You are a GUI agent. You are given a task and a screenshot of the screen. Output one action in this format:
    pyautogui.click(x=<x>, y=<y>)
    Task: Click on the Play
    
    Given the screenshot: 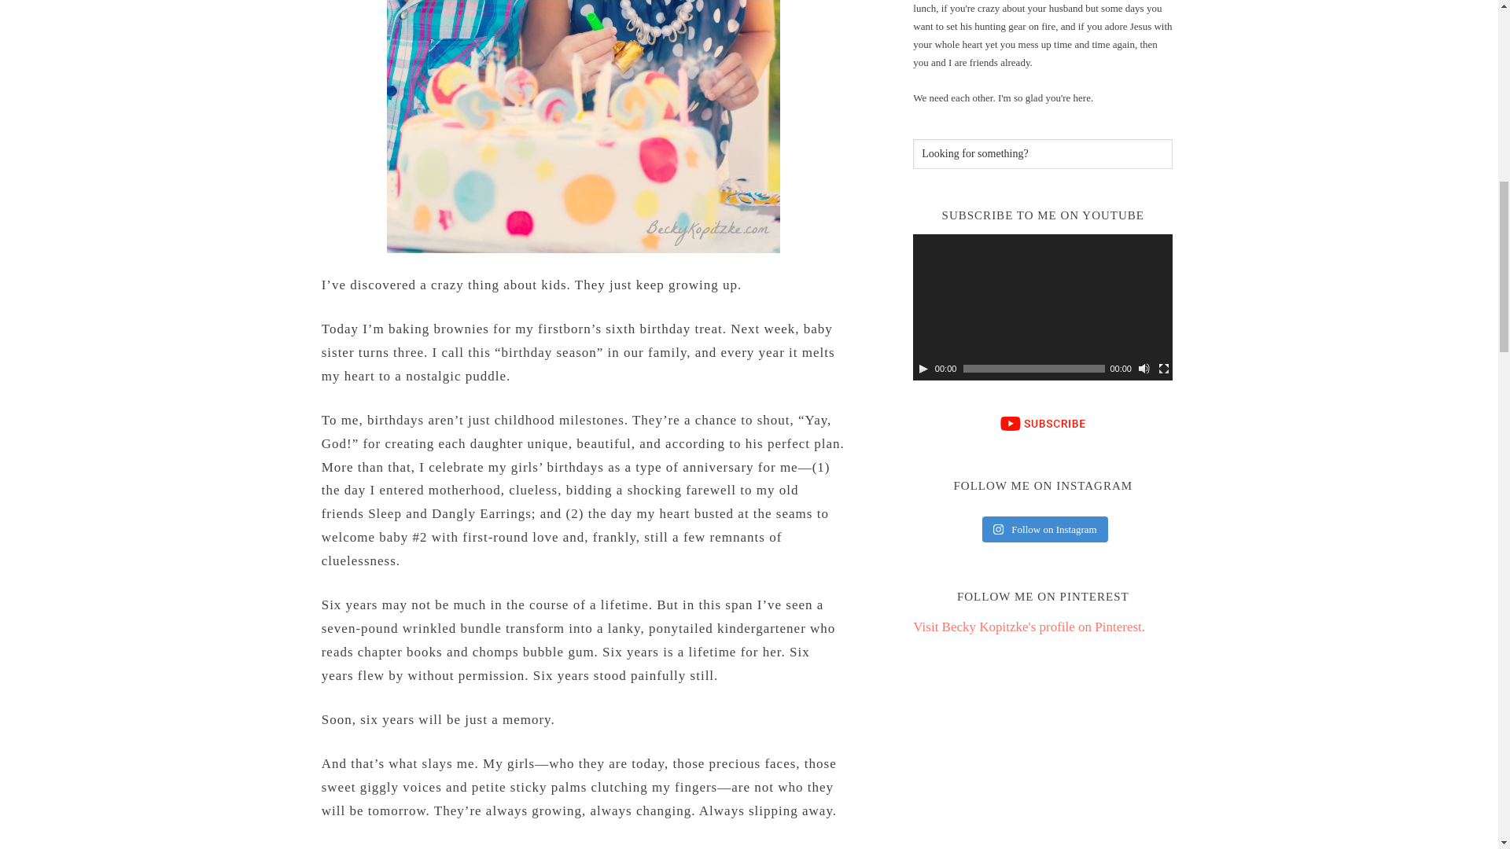 What is the action you would take?
    pyautogui.click(x=923, y=369)
    